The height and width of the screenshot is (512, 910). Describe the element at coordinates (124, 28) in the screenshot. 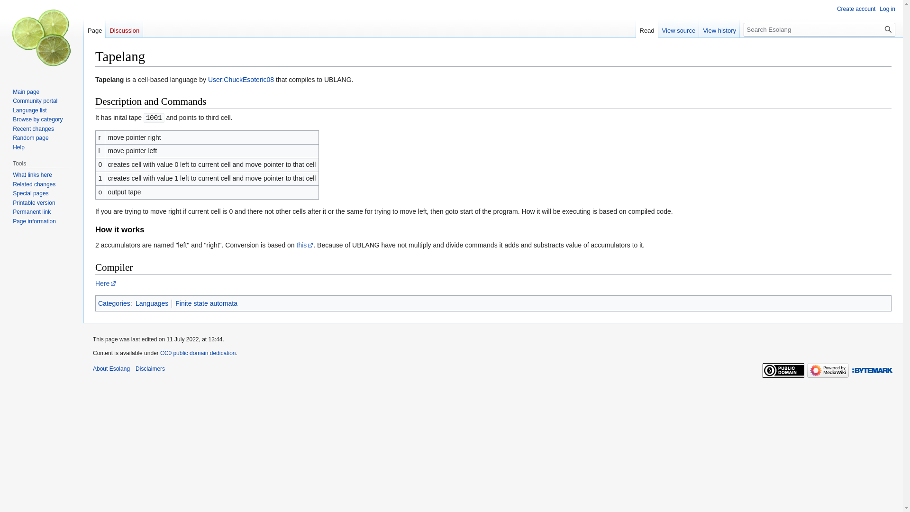

I see `Discussion` at that location.